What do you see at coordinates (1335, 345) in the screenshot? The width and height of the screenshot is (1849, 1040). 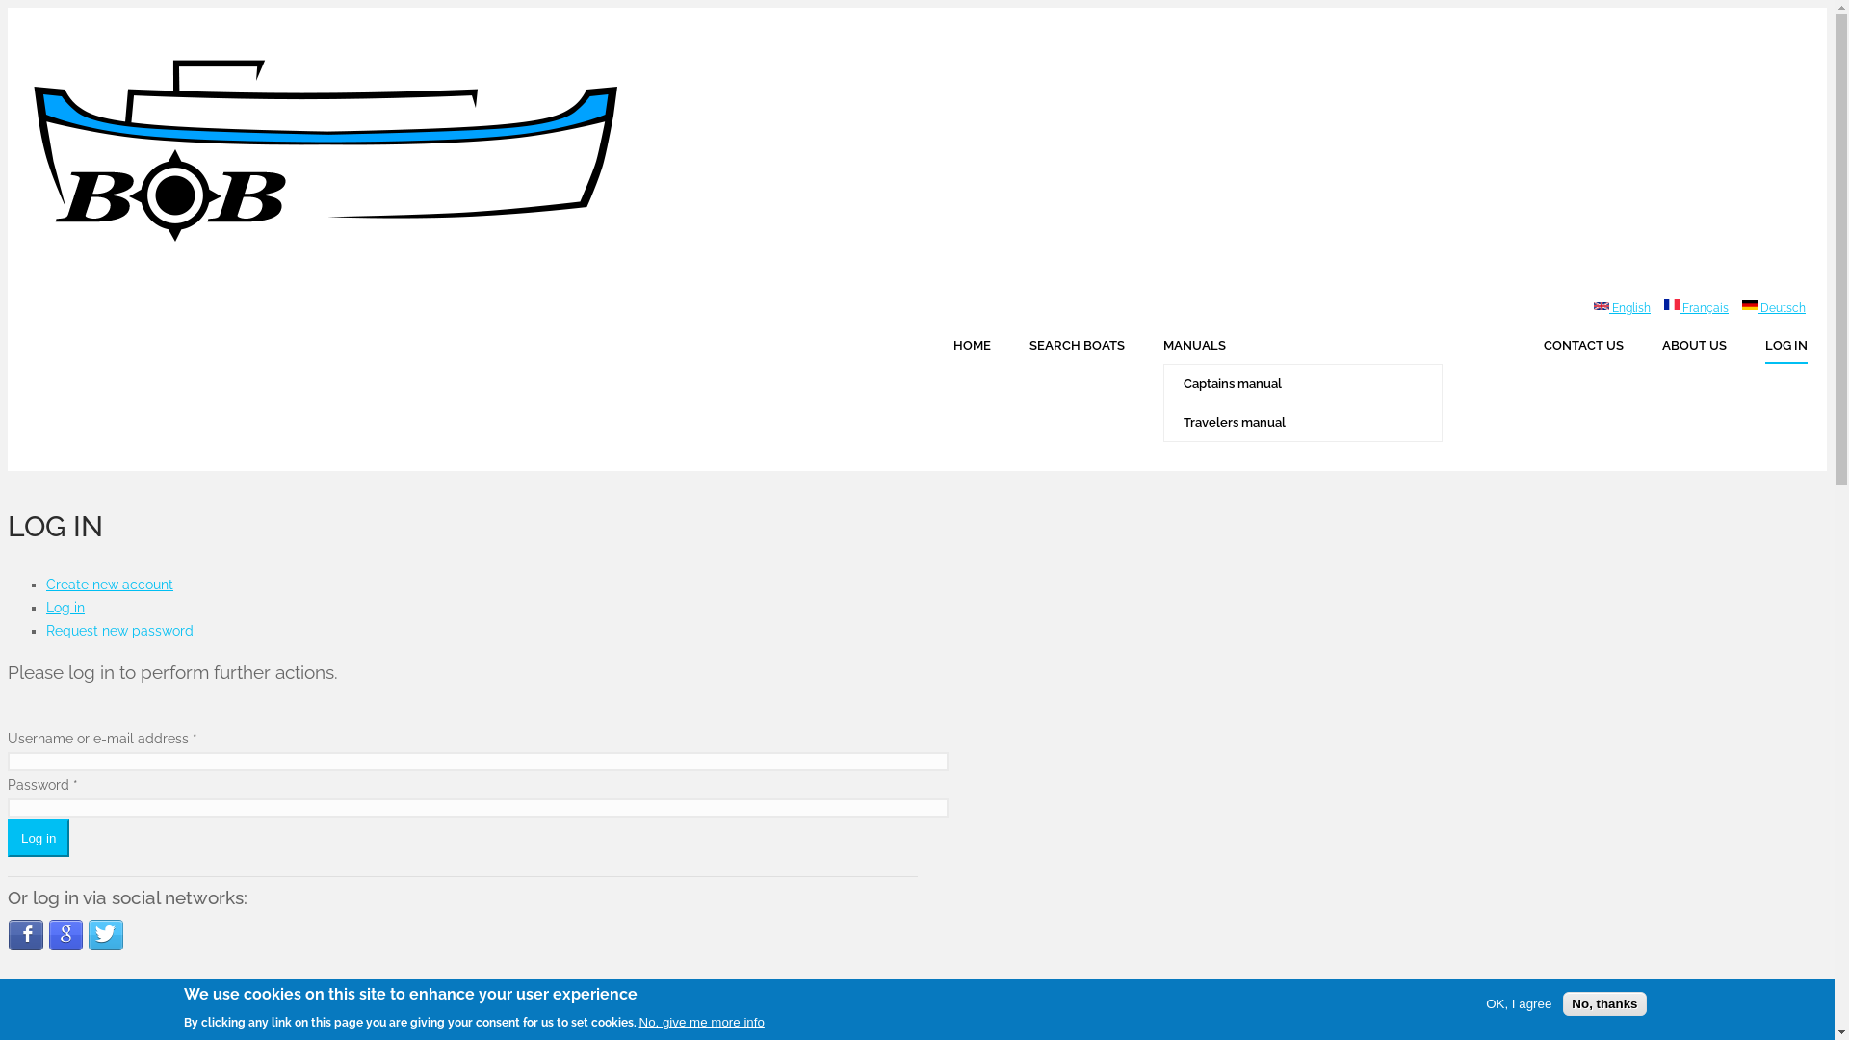 I see `MANUALS` at bounding box center [1335, 345].